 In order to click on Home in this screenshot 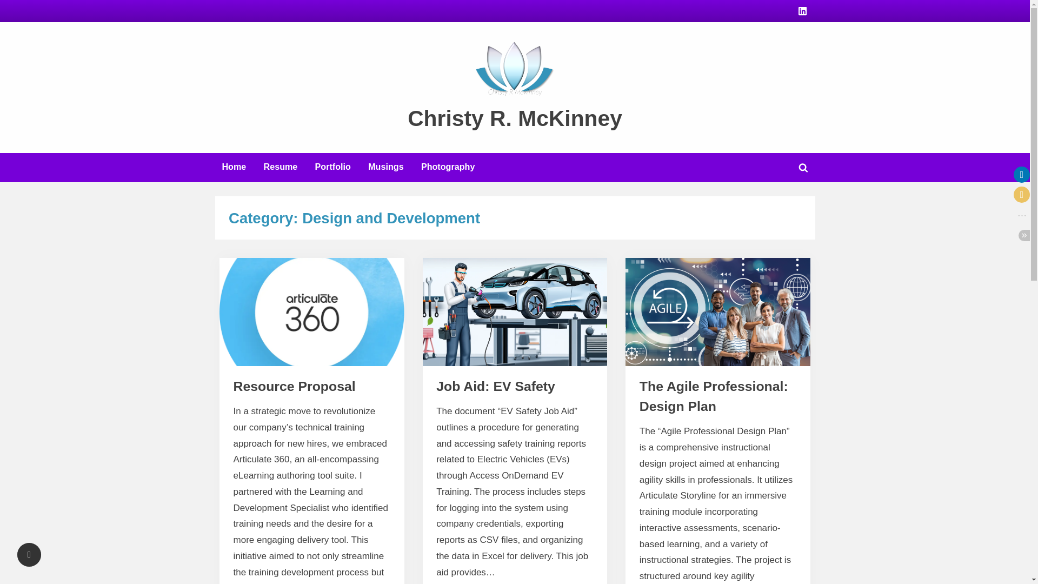, I will do `click(234, 168)`.